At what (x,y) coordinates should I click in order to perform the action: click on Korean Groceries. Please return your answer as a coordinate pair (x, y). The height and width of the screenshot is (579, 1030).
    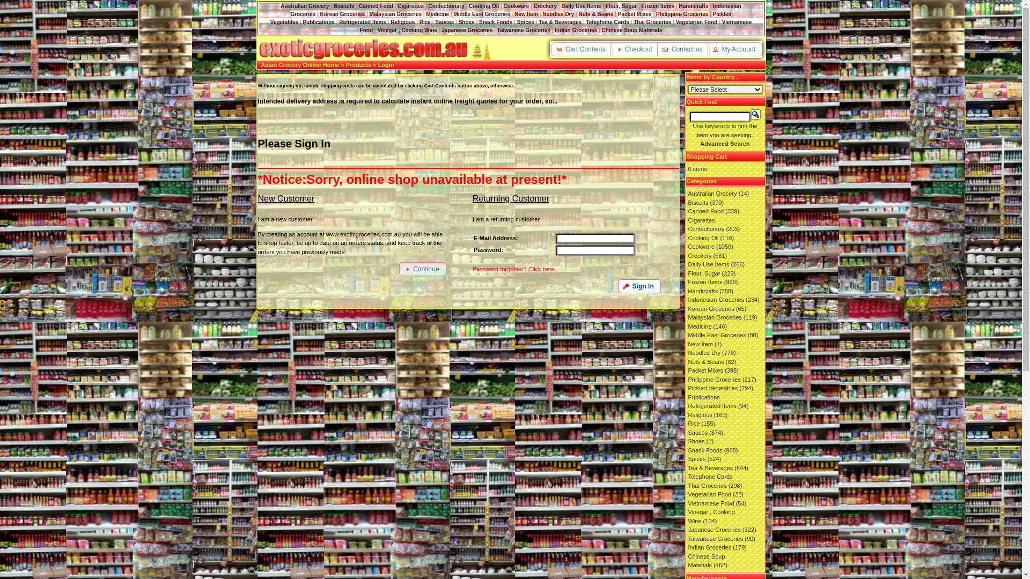
    Looking at the image, I should click on (342, 14).